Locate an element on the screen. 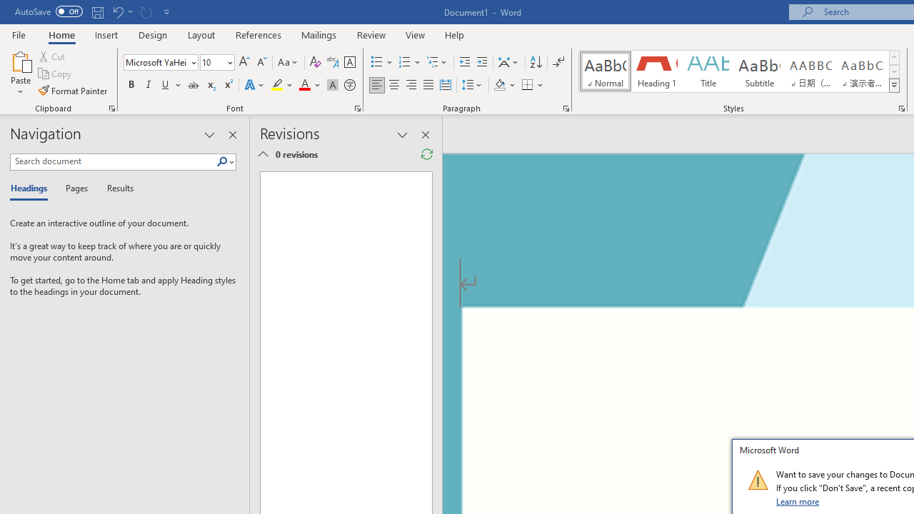  Justify is located at coordinates (428, 86).